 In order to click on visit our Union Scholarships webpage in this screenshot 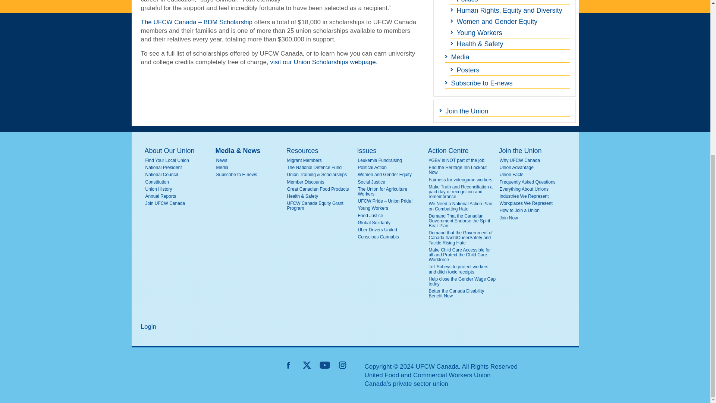, I will do `click(323, 62)`.